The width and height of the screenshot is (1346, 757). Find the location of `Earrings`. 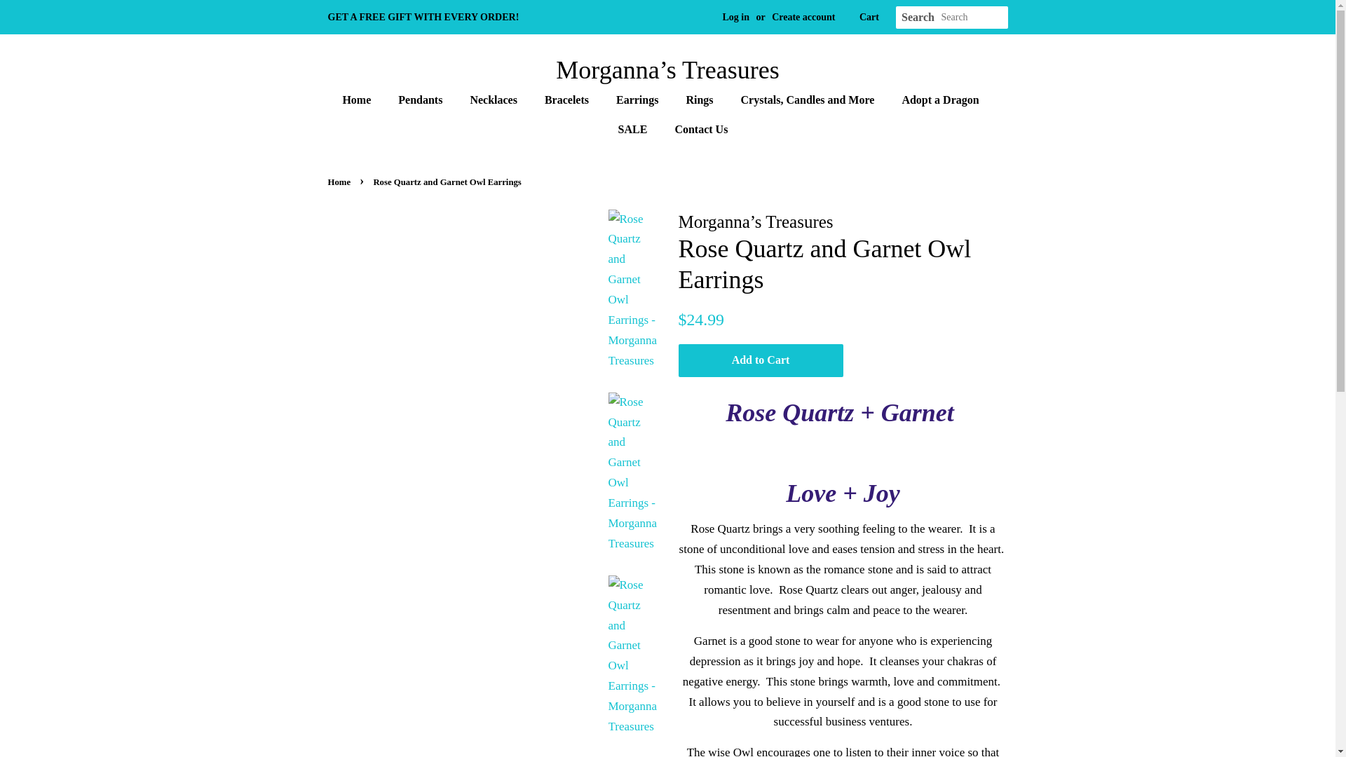

Earrings is located at coordinates (639, 100).